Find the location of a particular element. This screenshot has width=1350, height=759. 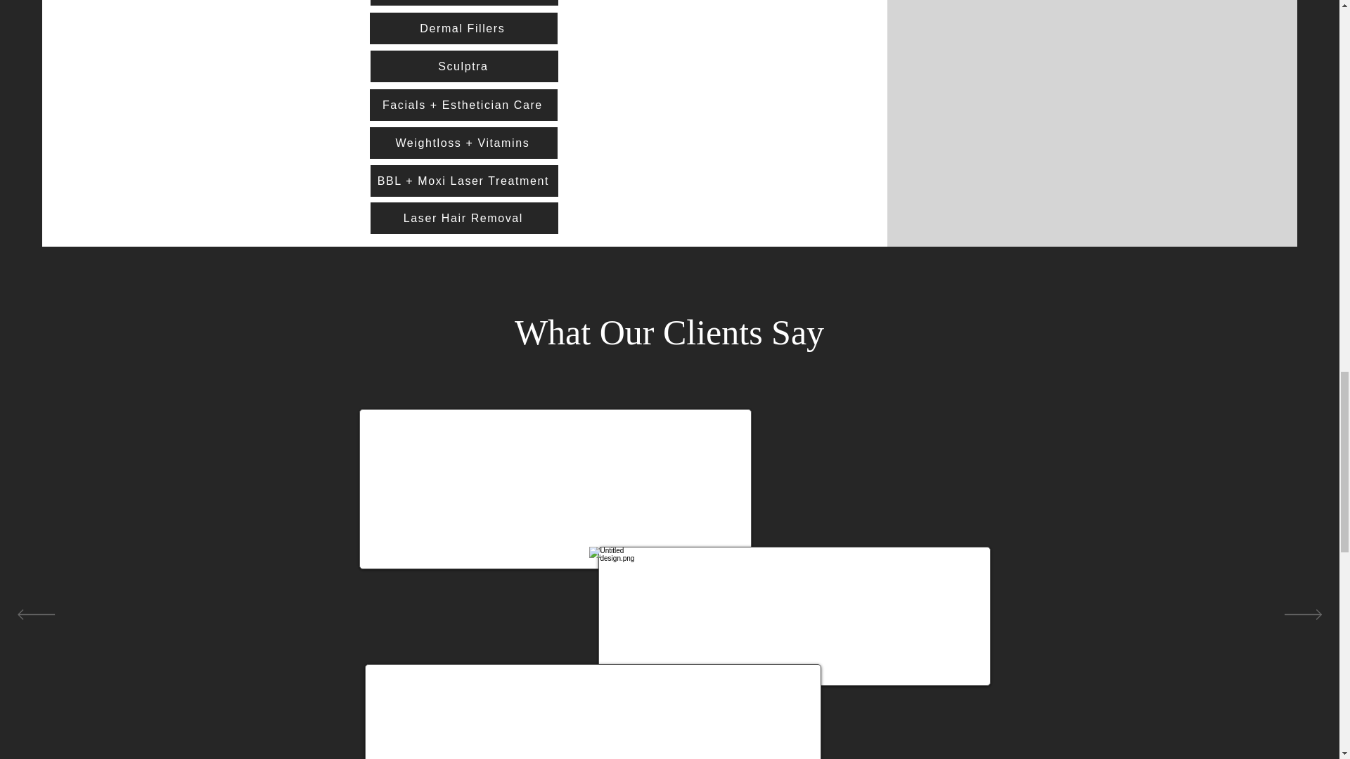

Laser Hair Removal is located at coordinates (464, 218).